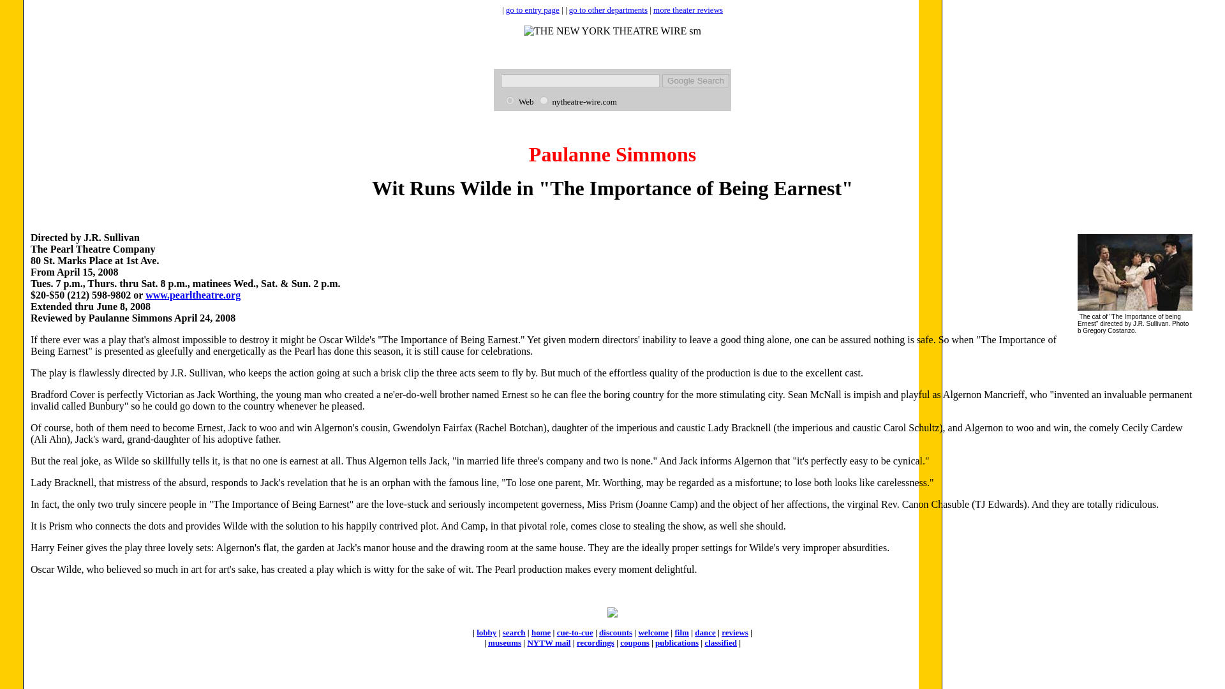 This screenshot has height=689, width=1225. What do you see at coordinates (596, 643) in the screenshot?
I see `recordings` at bounding box center [596, 643].